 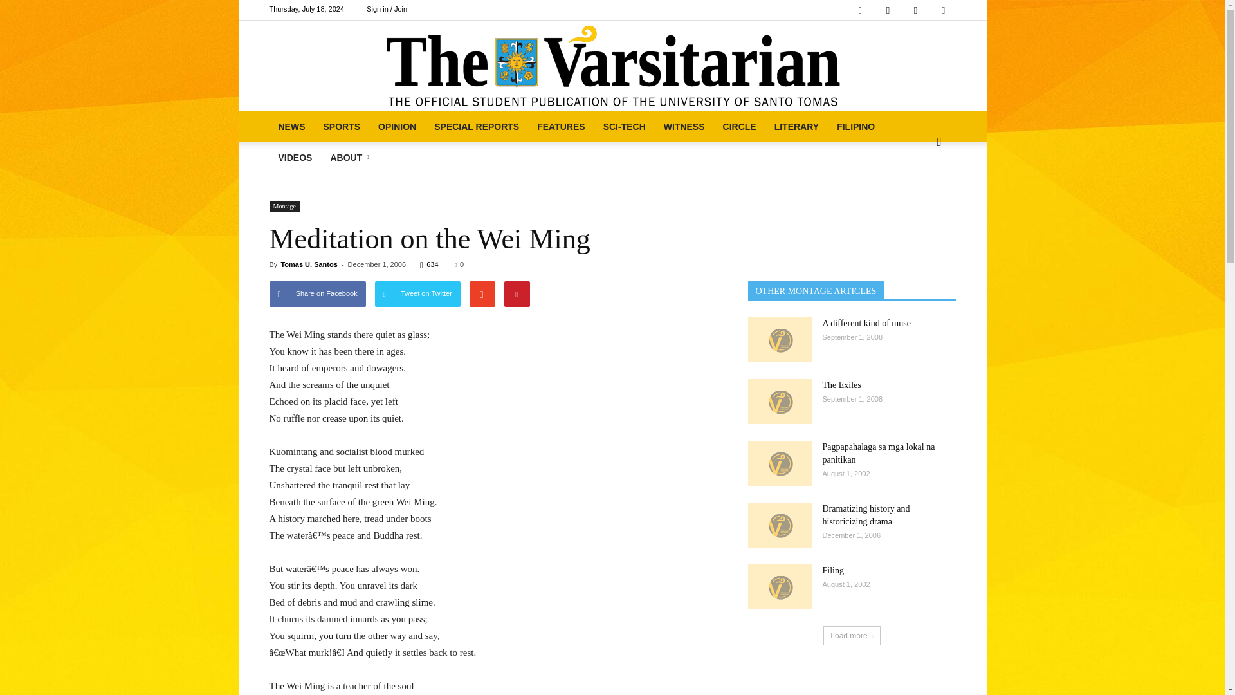 I want to click on A different kind of muse, so click(x=779, y=339).